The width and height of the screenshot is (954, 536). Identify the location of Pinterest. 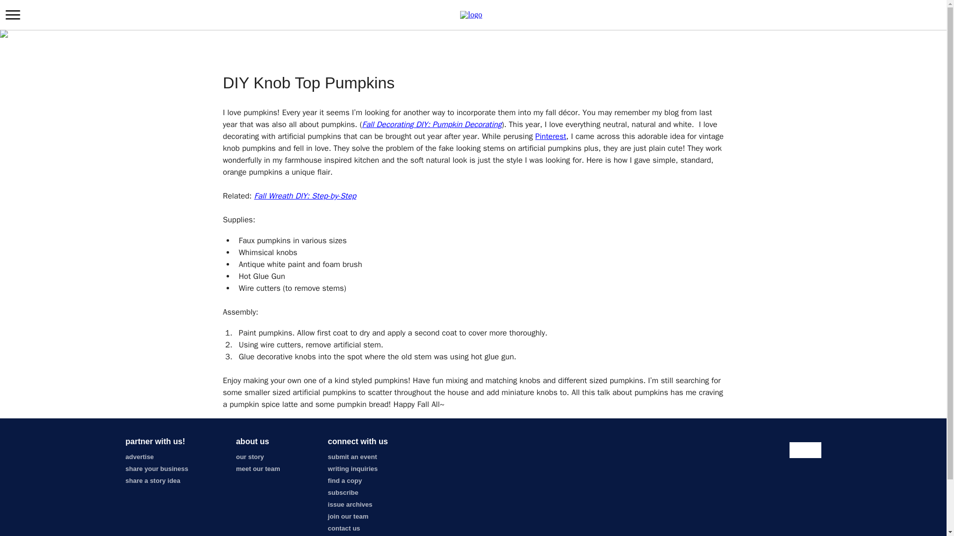
(551, 136).